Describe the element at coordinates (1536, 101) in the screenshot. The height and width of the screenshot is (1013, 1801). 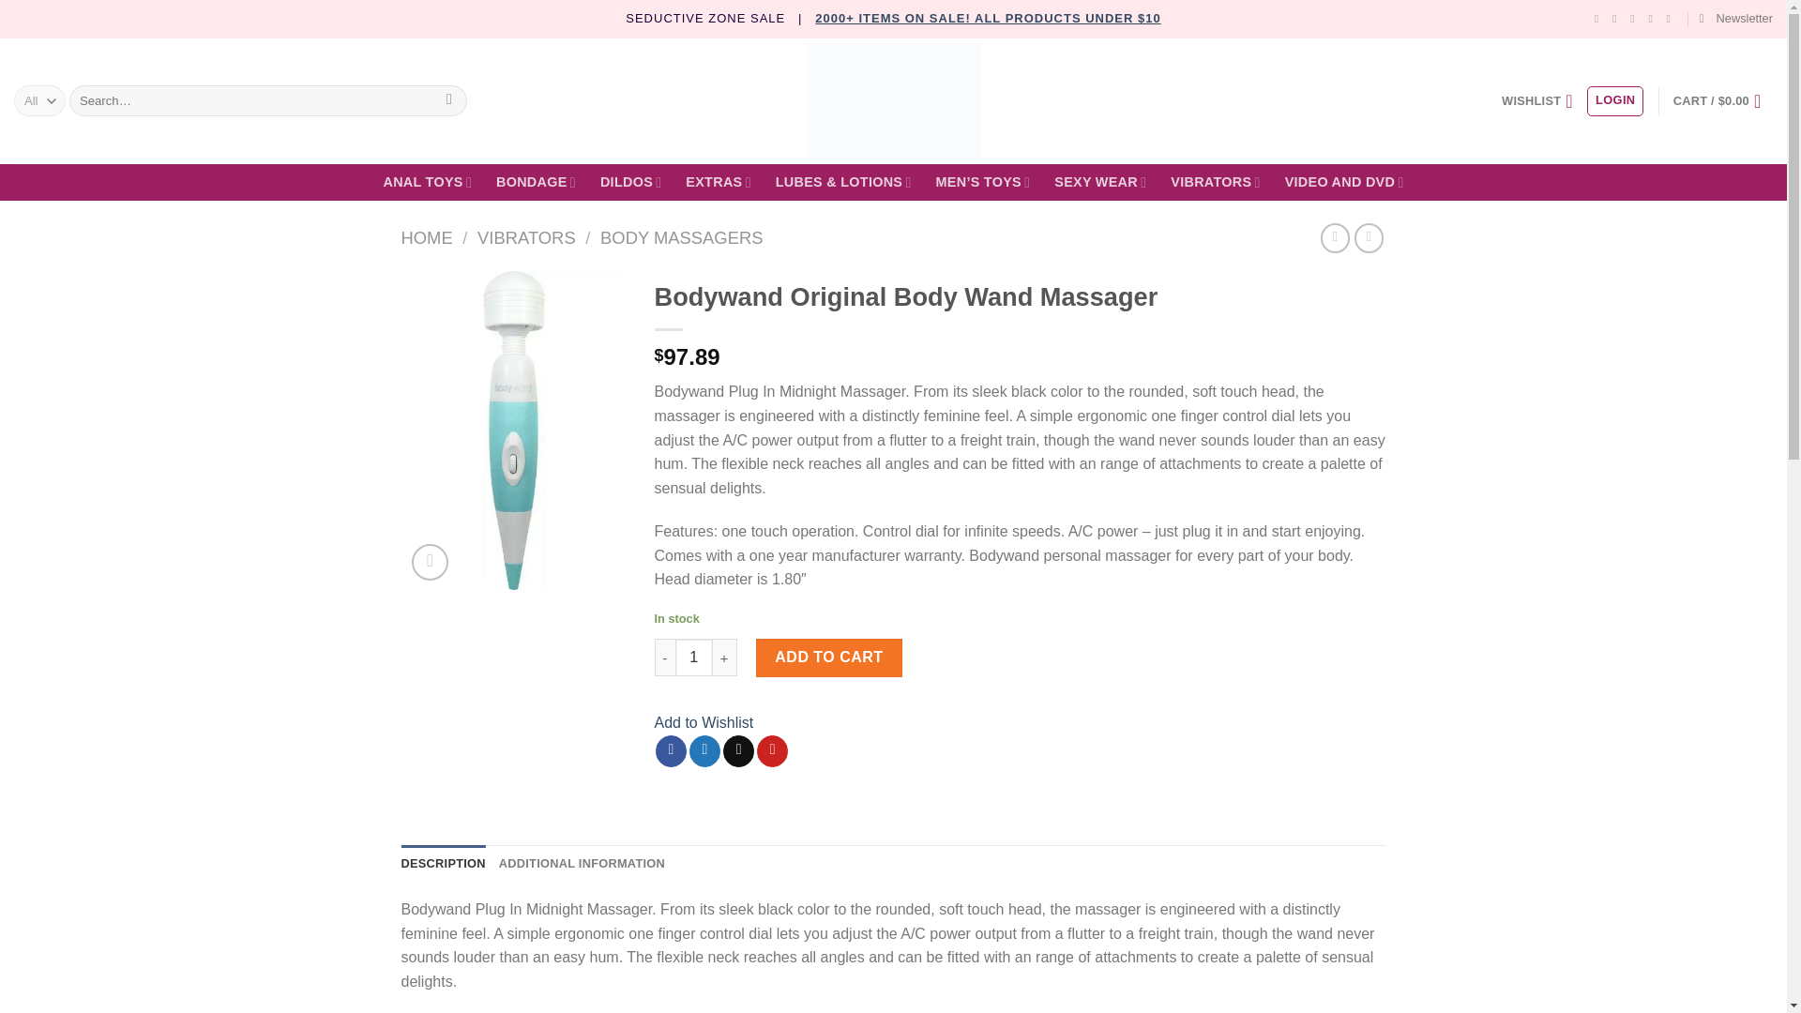
I see `WISHLIST` at that location.